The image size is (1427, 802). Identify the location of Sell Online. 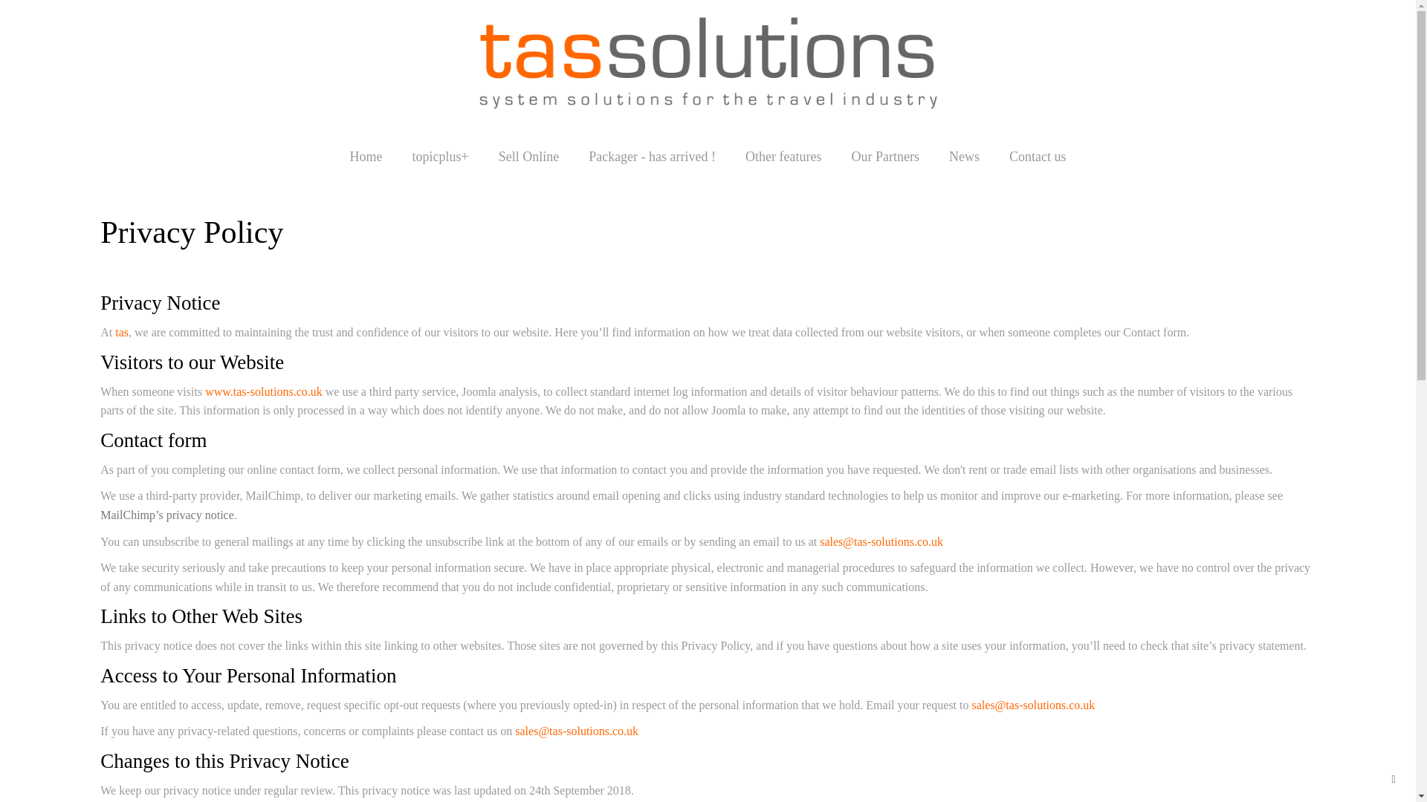
(529, 157).